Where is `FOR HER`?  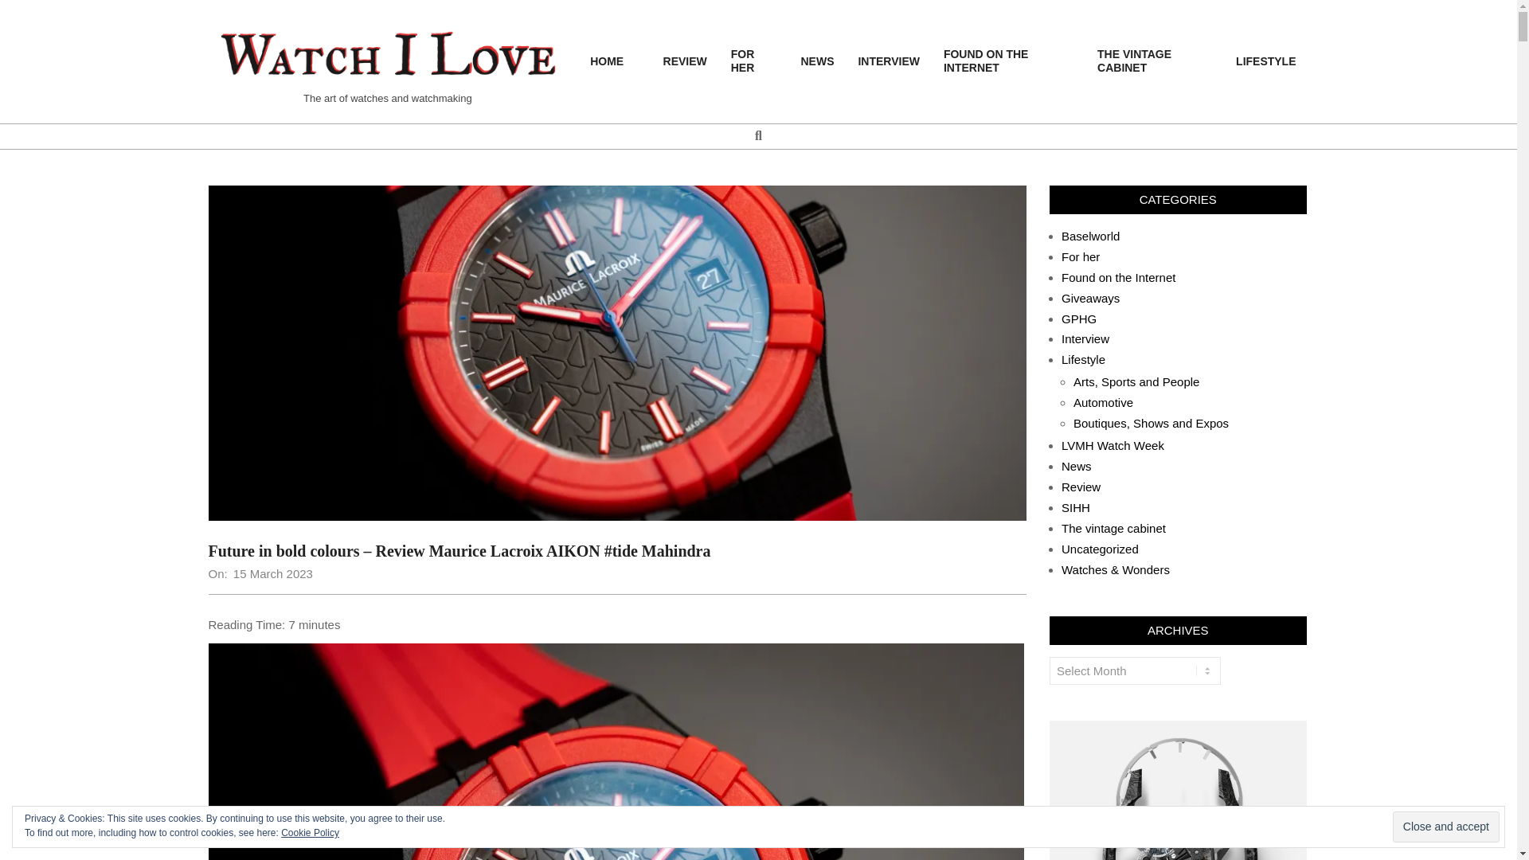 FOR HER is located at coordinates (753, 61).